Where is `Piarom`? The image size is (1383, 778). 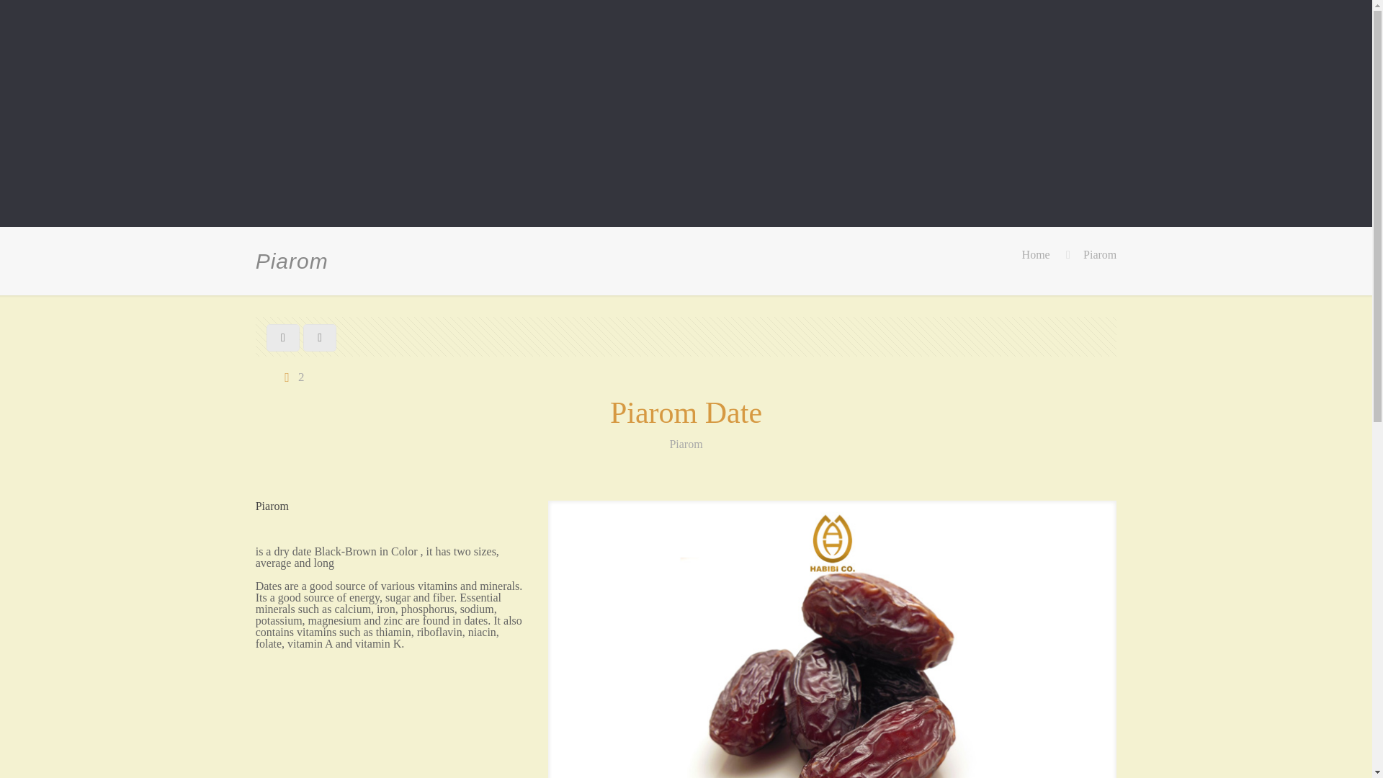
Piarom is located at coordinates (1099, 254).